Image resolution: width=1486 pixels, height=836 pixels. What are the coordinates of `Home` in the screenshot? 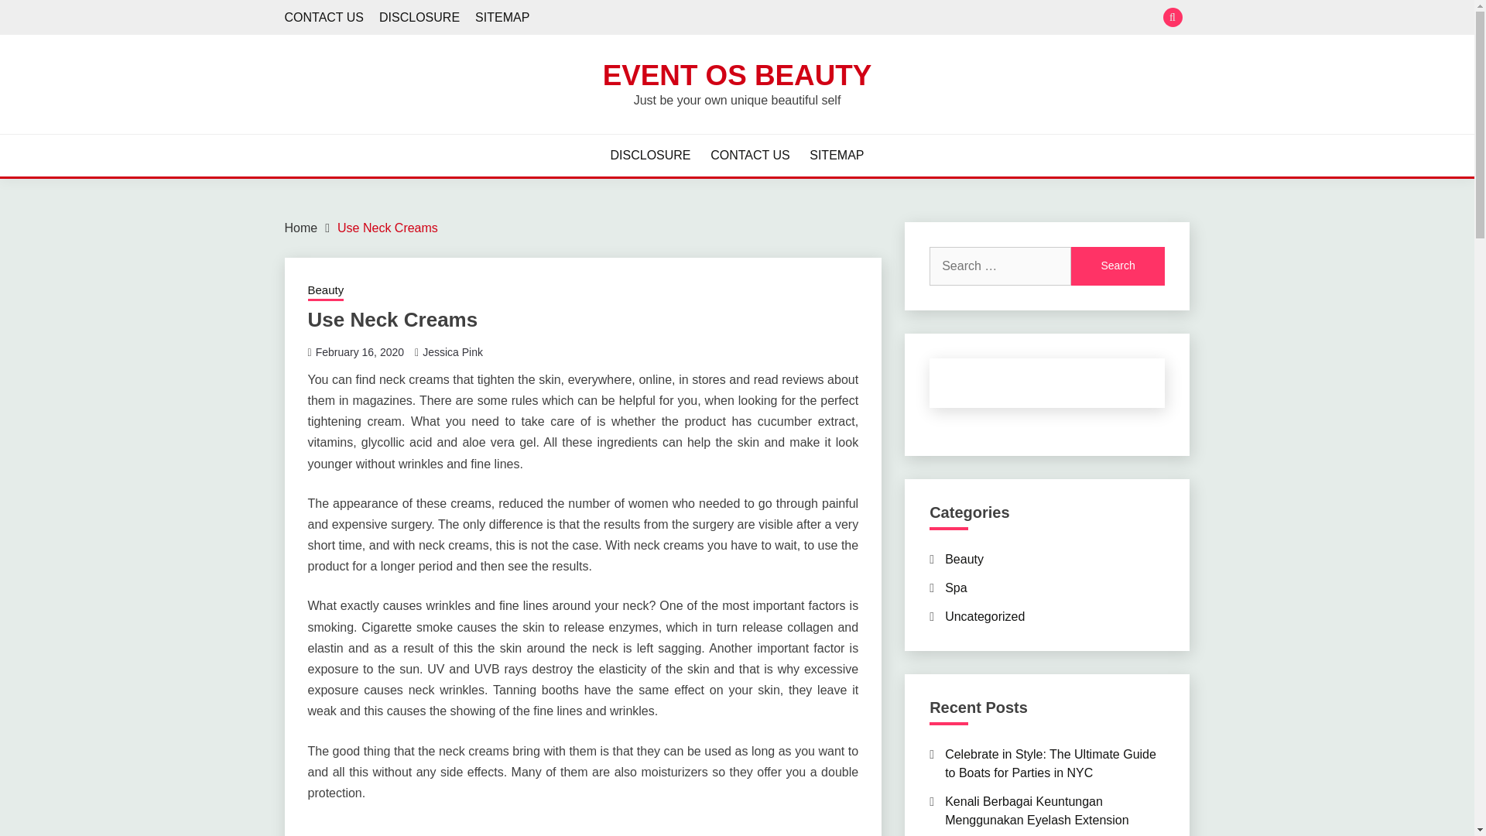 It's located at (301, 228).